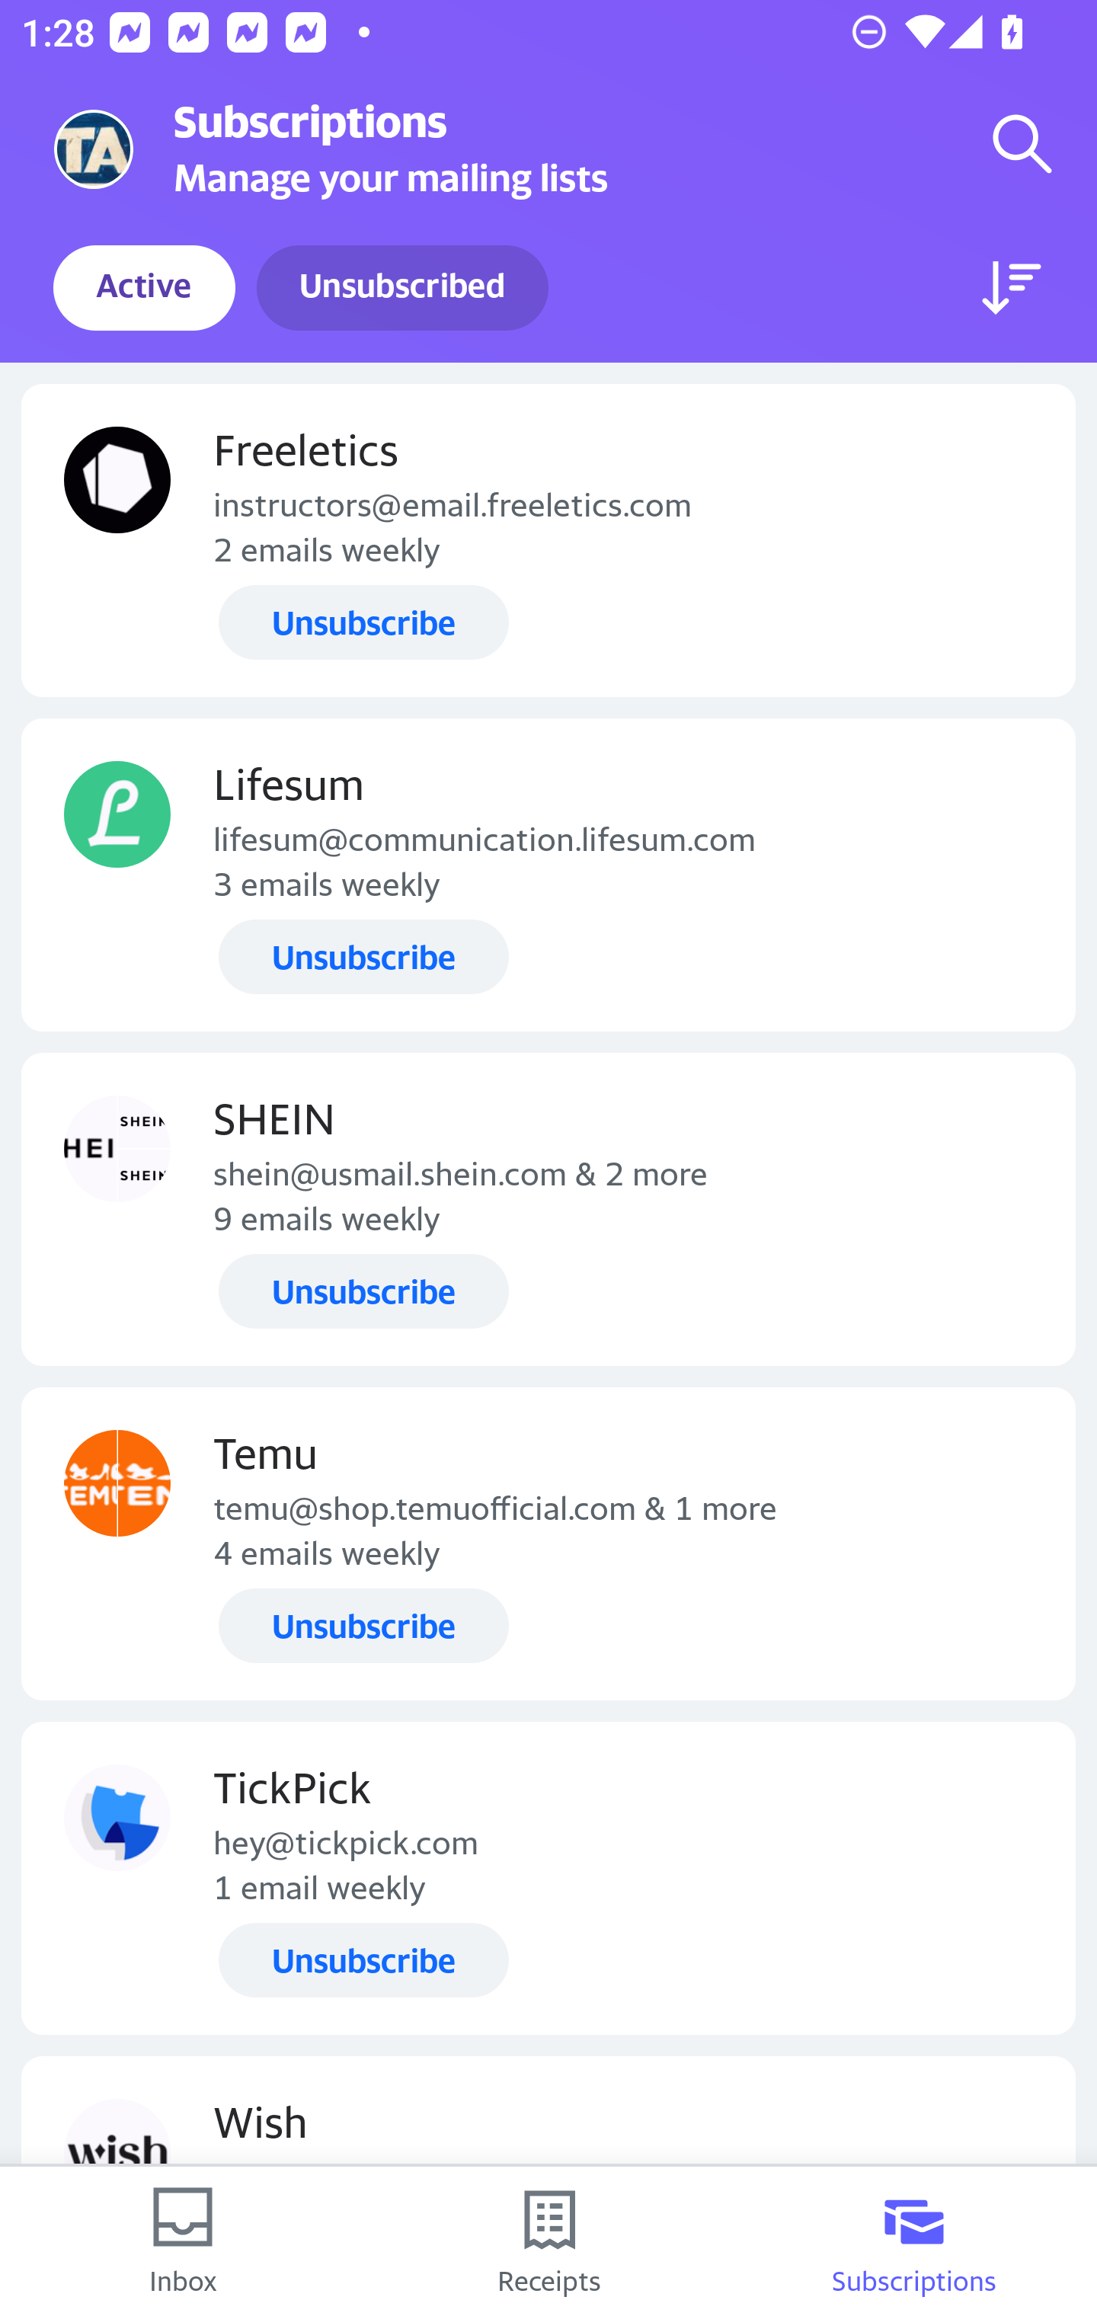  I want to click on Unsubscribe, so click(363, 1291).